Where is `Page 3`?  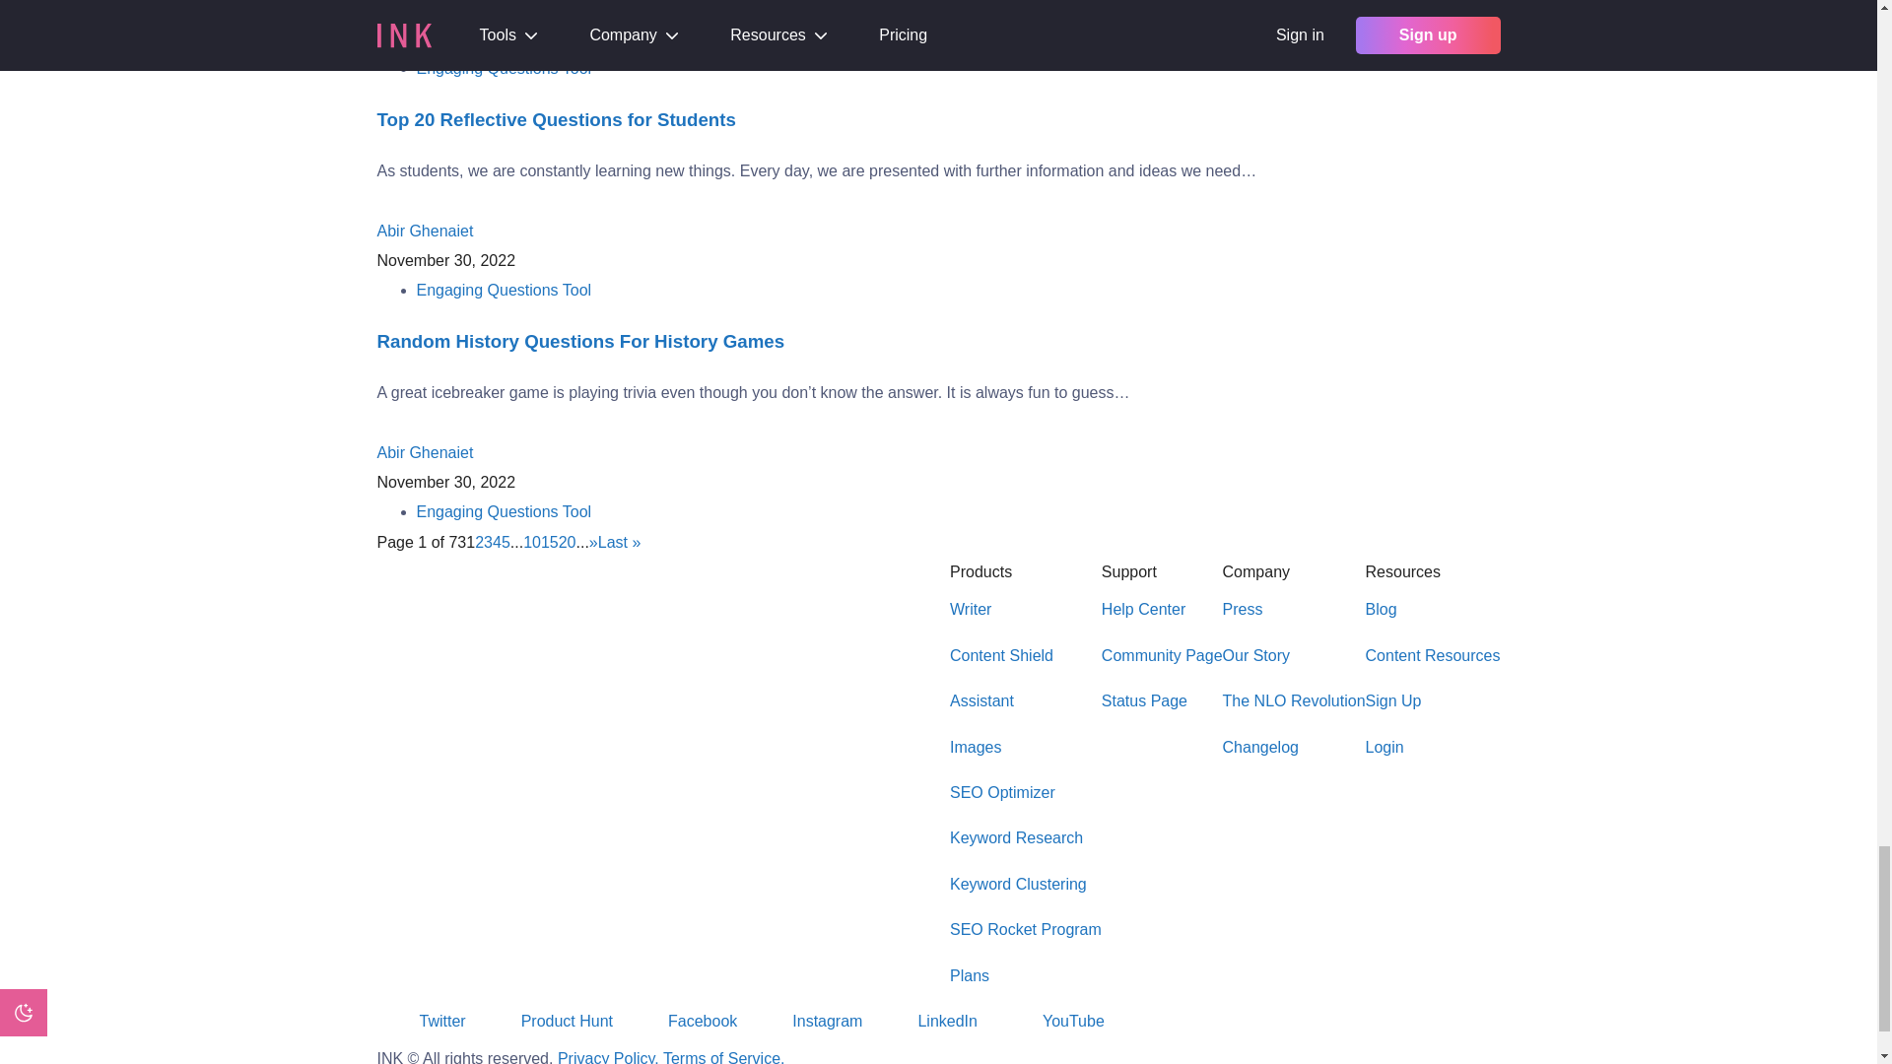 Page 3 is located at coordinates (488, 542).